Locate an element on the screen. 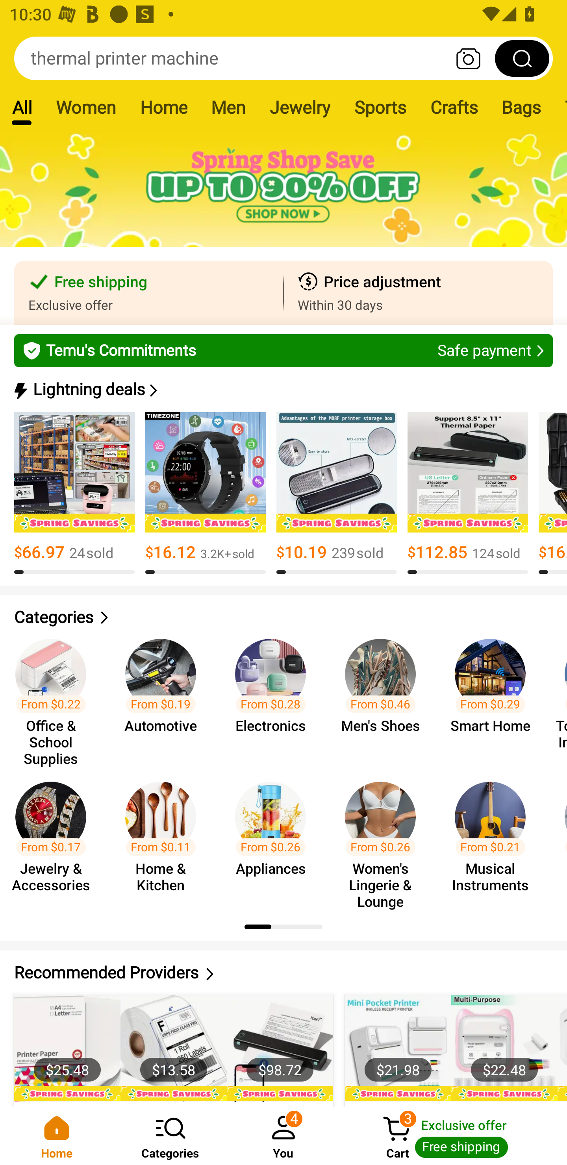 The width and height of the screenshot is (567, 1165). From $0.17 Jewelry & Accessories is located at coordinates (55, 838).